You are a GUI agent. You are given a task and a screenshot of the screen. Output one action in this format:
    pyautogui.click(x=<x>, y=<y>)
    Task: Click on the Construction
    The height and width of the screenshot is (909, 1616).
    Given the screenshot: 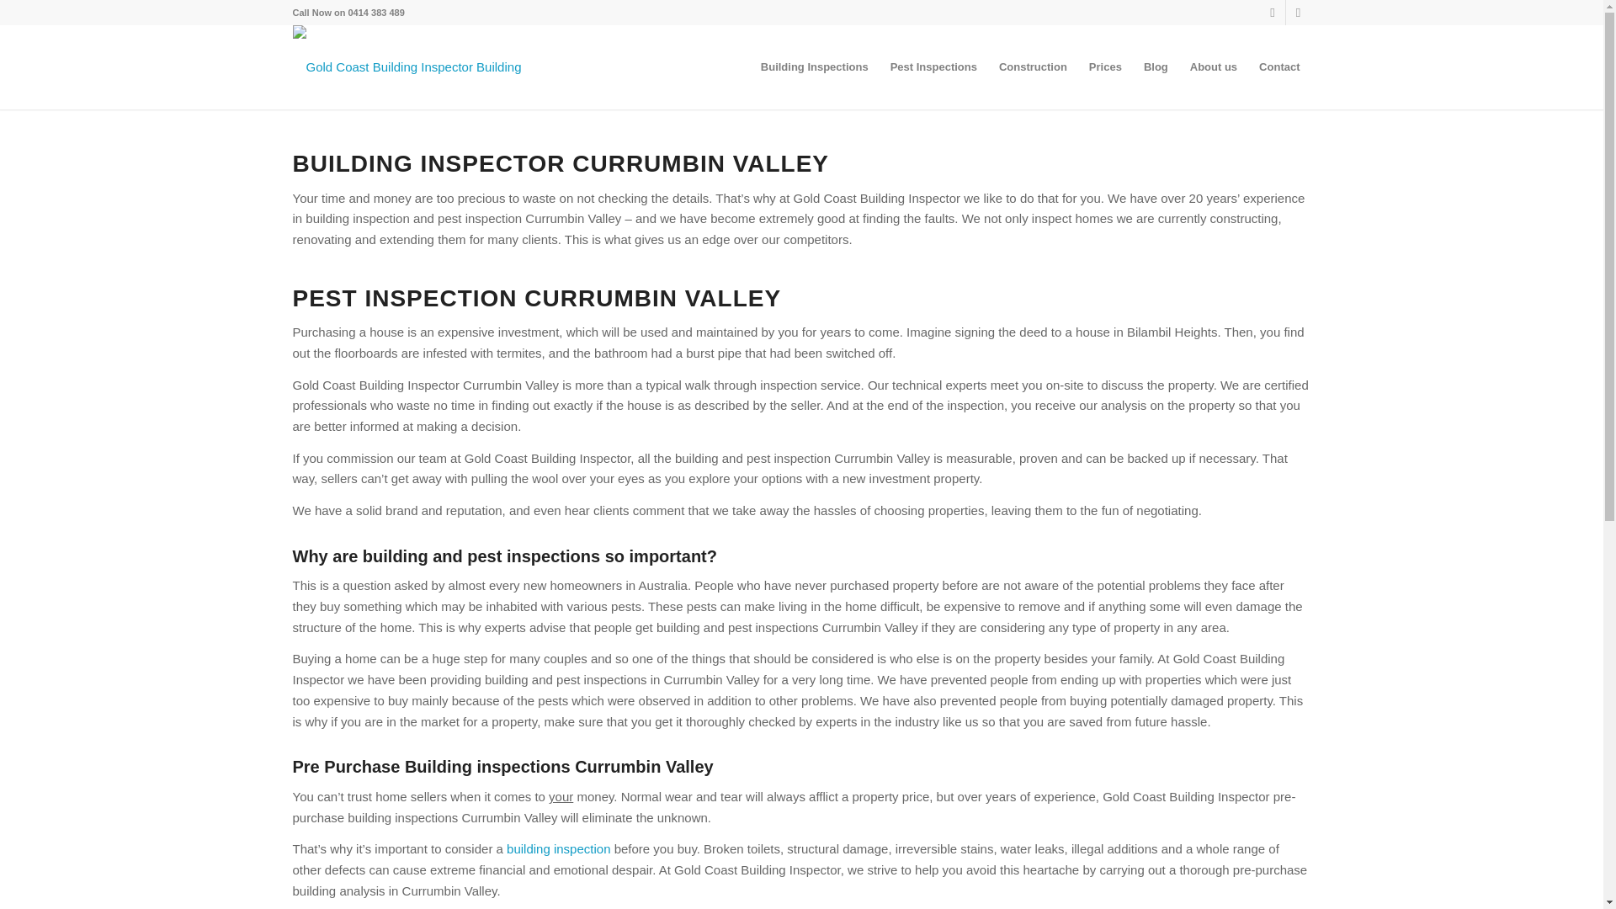 What is the action you would take?
    pyautogui.click(x=1032, y=67)
    